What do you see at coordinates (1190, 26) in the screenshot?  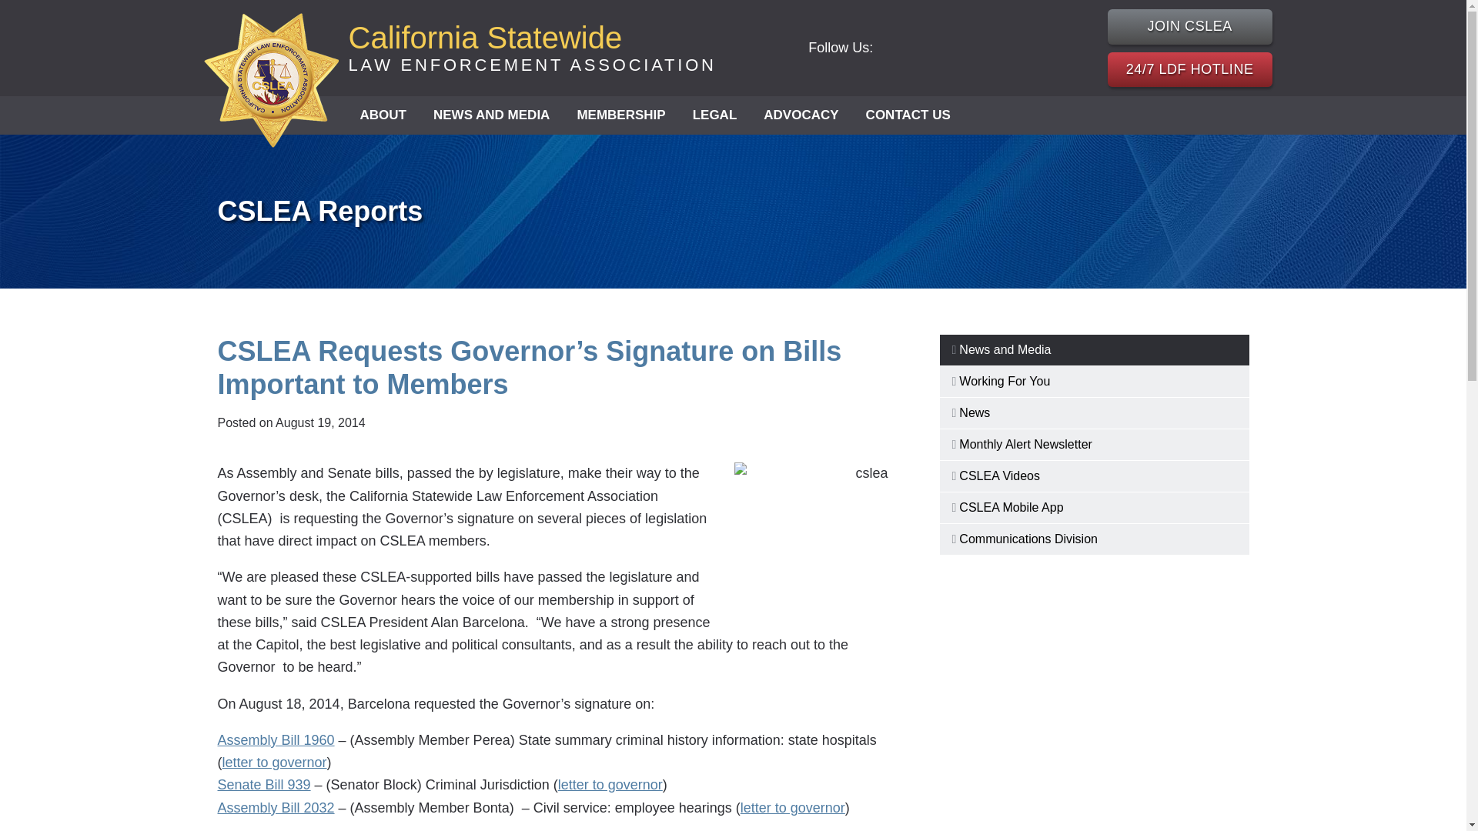 I see `JOIN CSLEA` at bounding box center [1190, 26].